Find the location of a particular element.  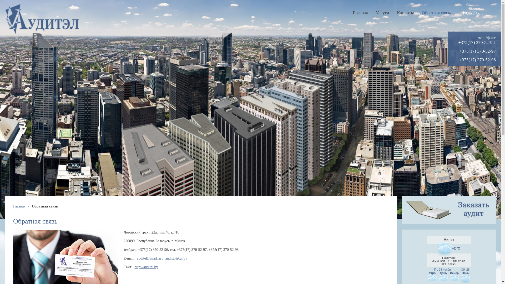

auditel@mail.ru is located at coordinates (149, 258).